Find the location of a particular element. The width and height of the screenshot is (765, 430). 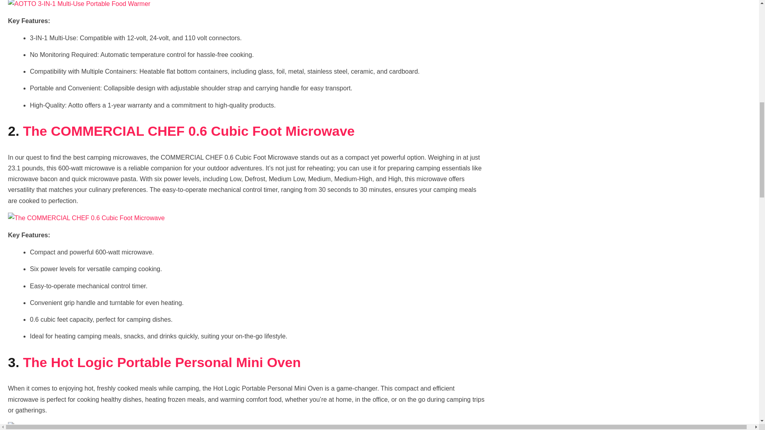

5 Best Camping Microwaves 4 is located at coordinates (86, 217).